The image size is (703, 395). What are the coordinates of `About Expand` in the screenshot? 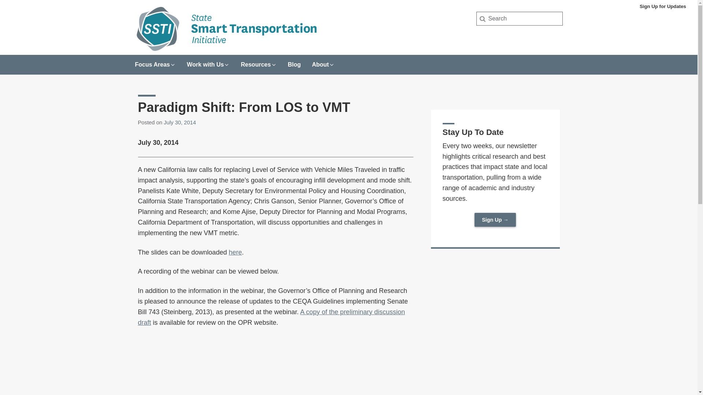 It's located at (323, 62).